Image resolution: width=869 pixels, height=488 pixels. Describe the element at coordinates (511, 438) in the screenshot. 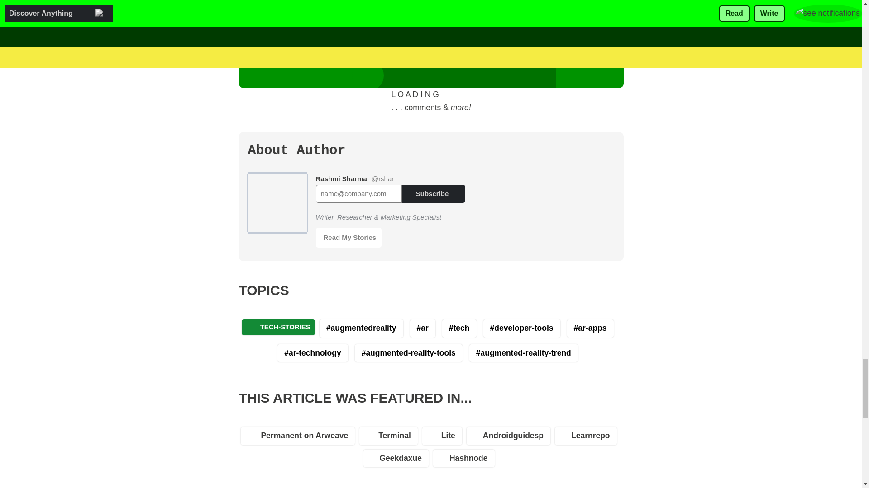

I see `Androidguidesp` at that location.